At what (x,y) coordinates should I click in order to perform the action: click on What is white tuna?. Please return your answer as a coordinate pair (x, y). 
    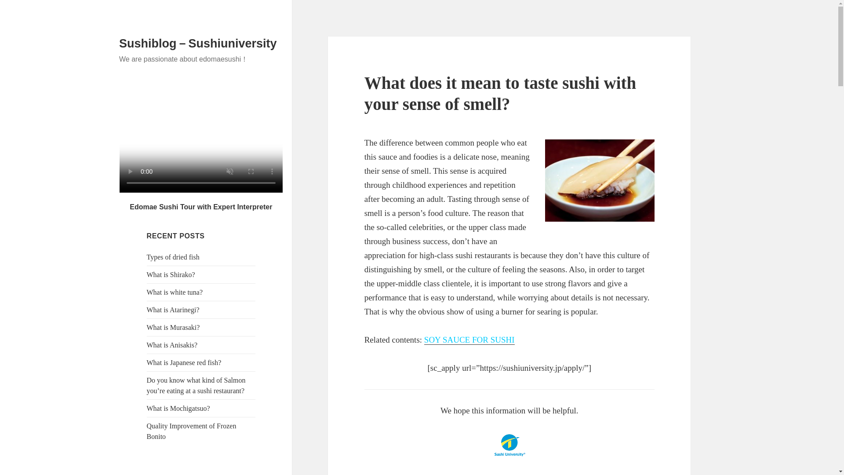
    Looking at the image, I should click on (175, 292).